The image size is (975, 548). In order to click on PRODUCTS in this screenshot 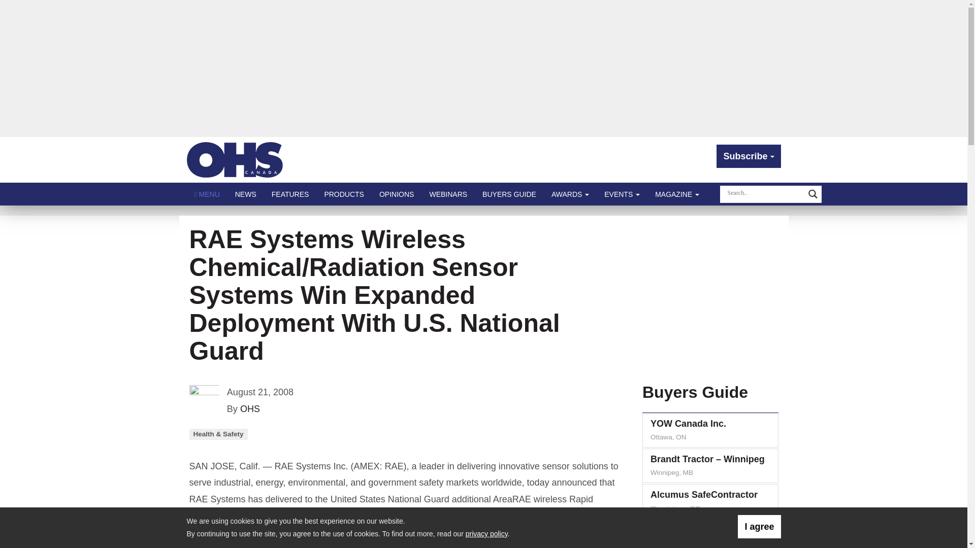, I will do `click(343, 194)`.